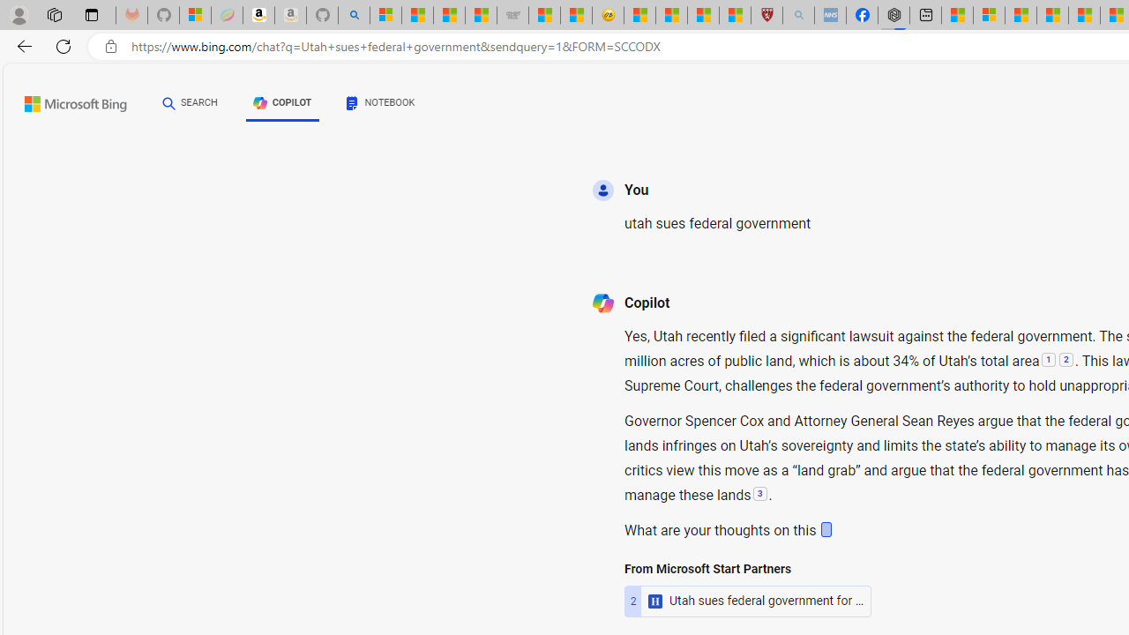 The height and width of the screenshot is (635, 1129). Describe the element at coordinates (748, 566) in the screenshot. I see `2 Utah sues federal government for control of public lands` at that location.